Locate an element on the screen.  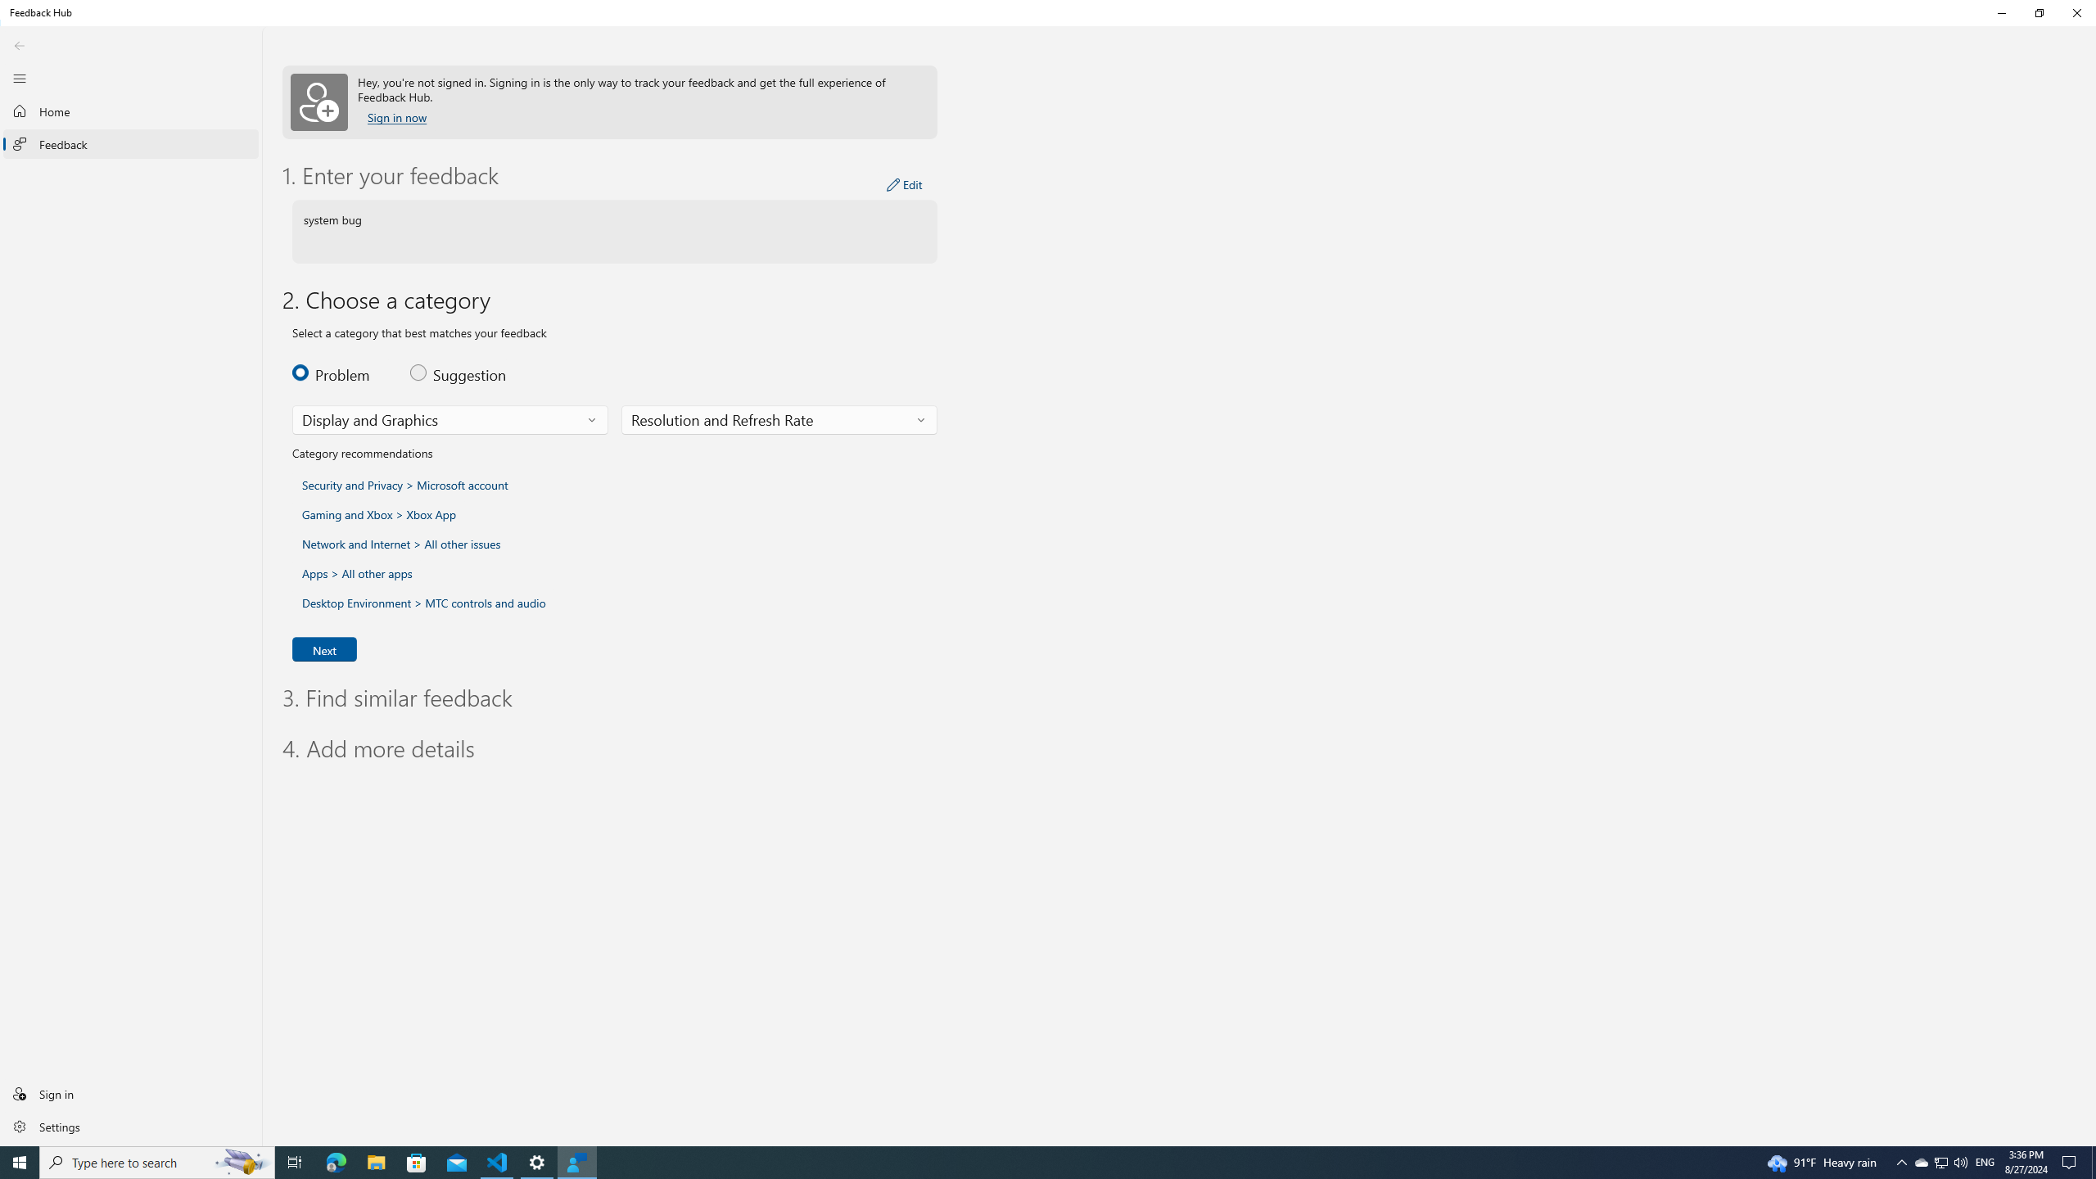
Sign in is located at coordinates (131, 1093).